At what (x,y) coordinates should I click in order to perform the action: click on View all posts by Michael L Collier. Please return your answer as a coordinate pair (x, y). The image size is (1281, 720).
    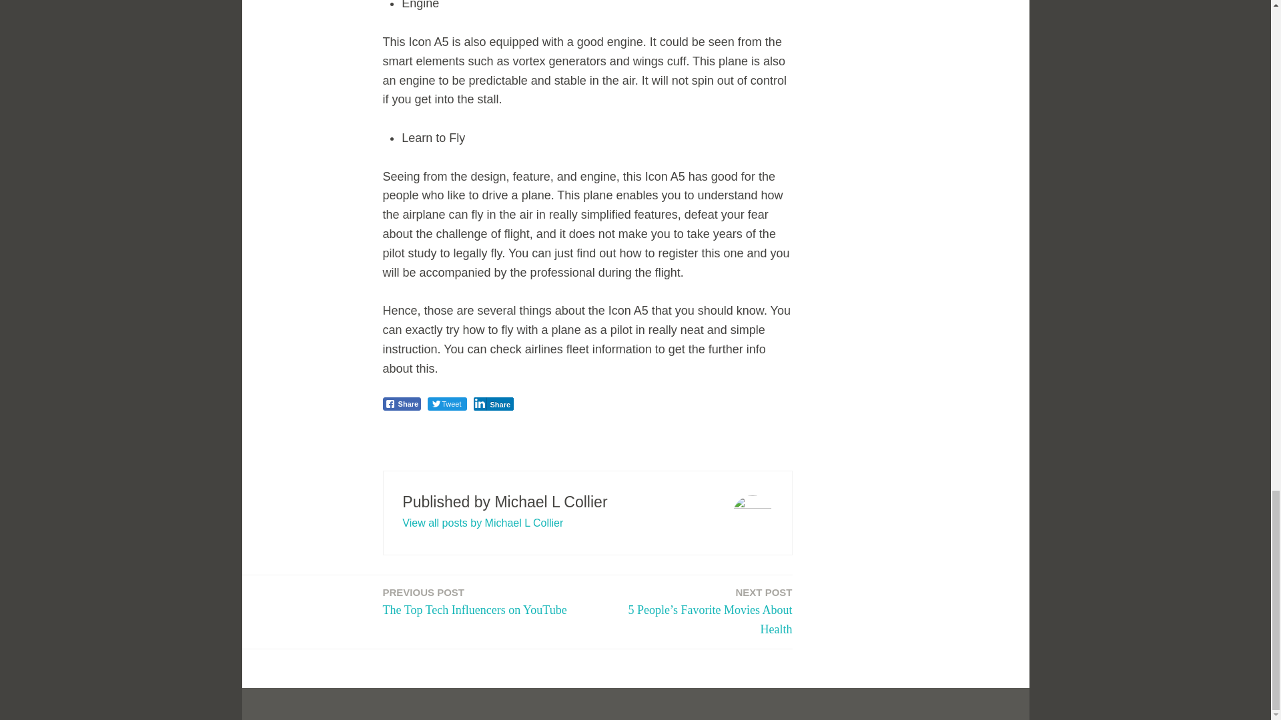
    Looking at the image, I should click on (447, 404).